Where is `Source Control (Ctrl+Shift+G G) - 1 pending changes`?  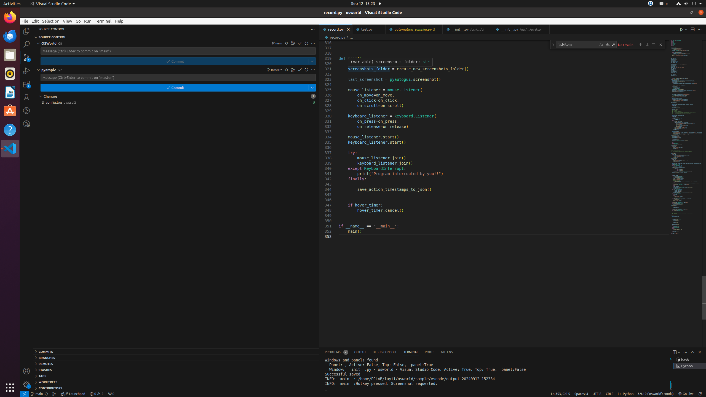 Source Control (Ctrl+Shift+G G) - 1 pending changes is located at coordinates (26, 57).